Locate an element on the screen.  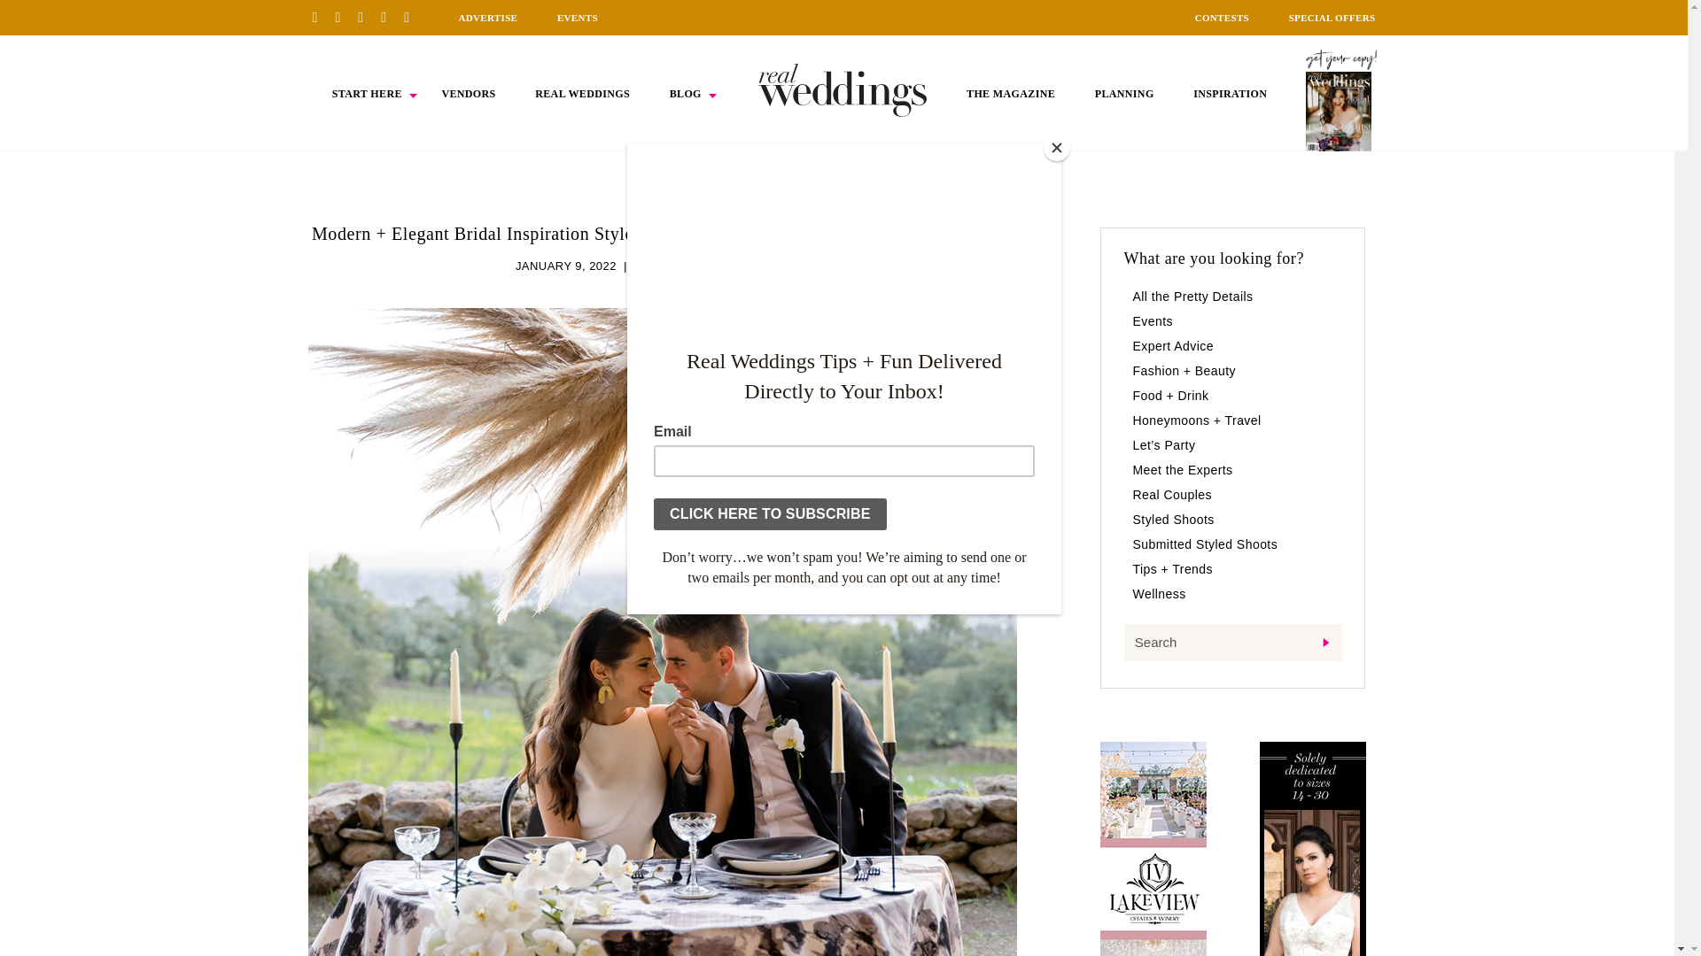
EVENTS is located at coordinates (578, 18).